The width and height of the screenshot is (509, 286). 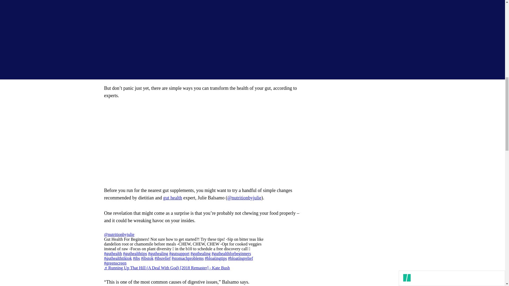 I want to click on gutsupport, so click(x=179, y=253).